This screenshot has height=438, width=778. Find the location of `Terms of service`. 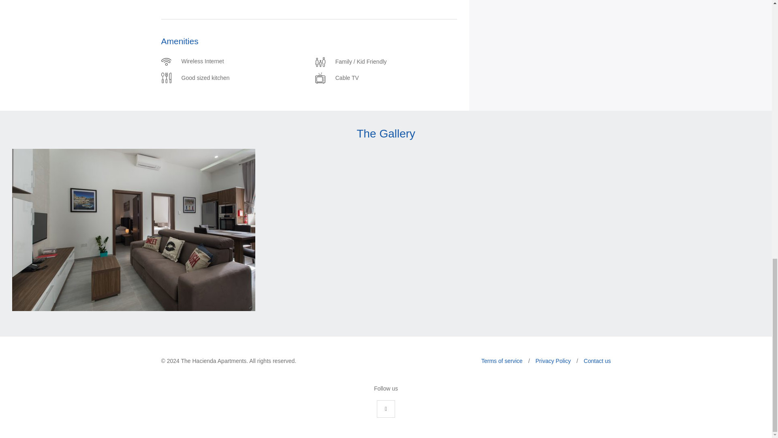

Terms of service is located at coordinates (502, 361).